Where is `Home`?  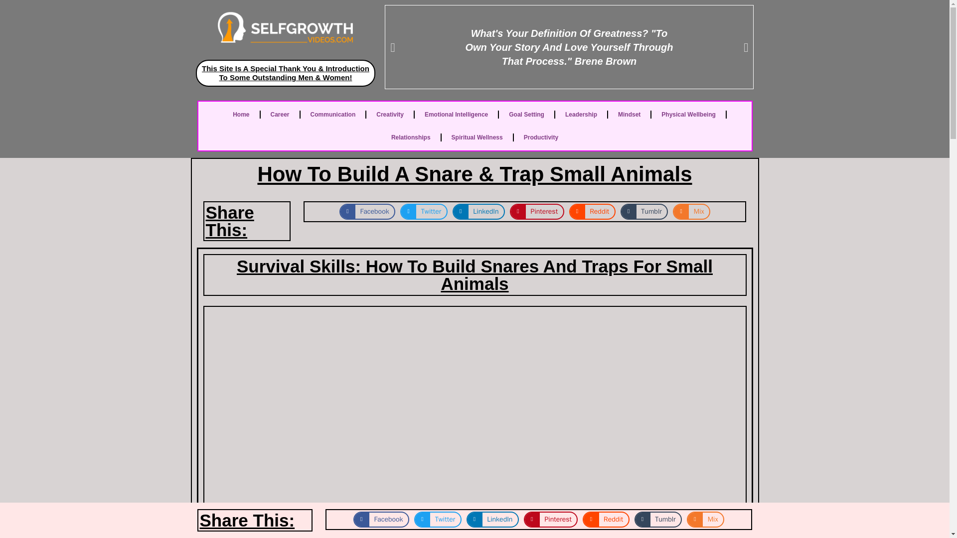
Home is located at coordinates (241, 115).